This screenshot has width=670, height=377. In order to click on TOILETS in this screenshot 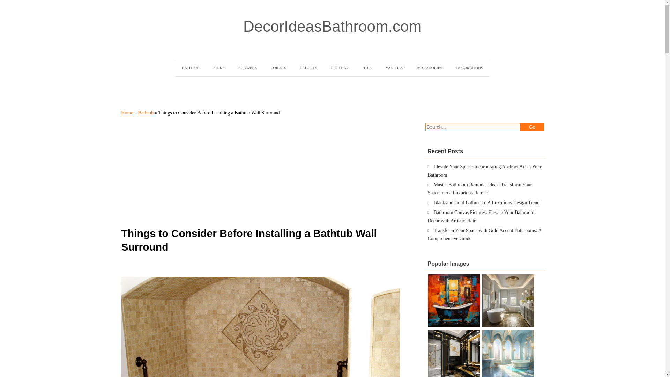, I will do `click(278, 68)`.